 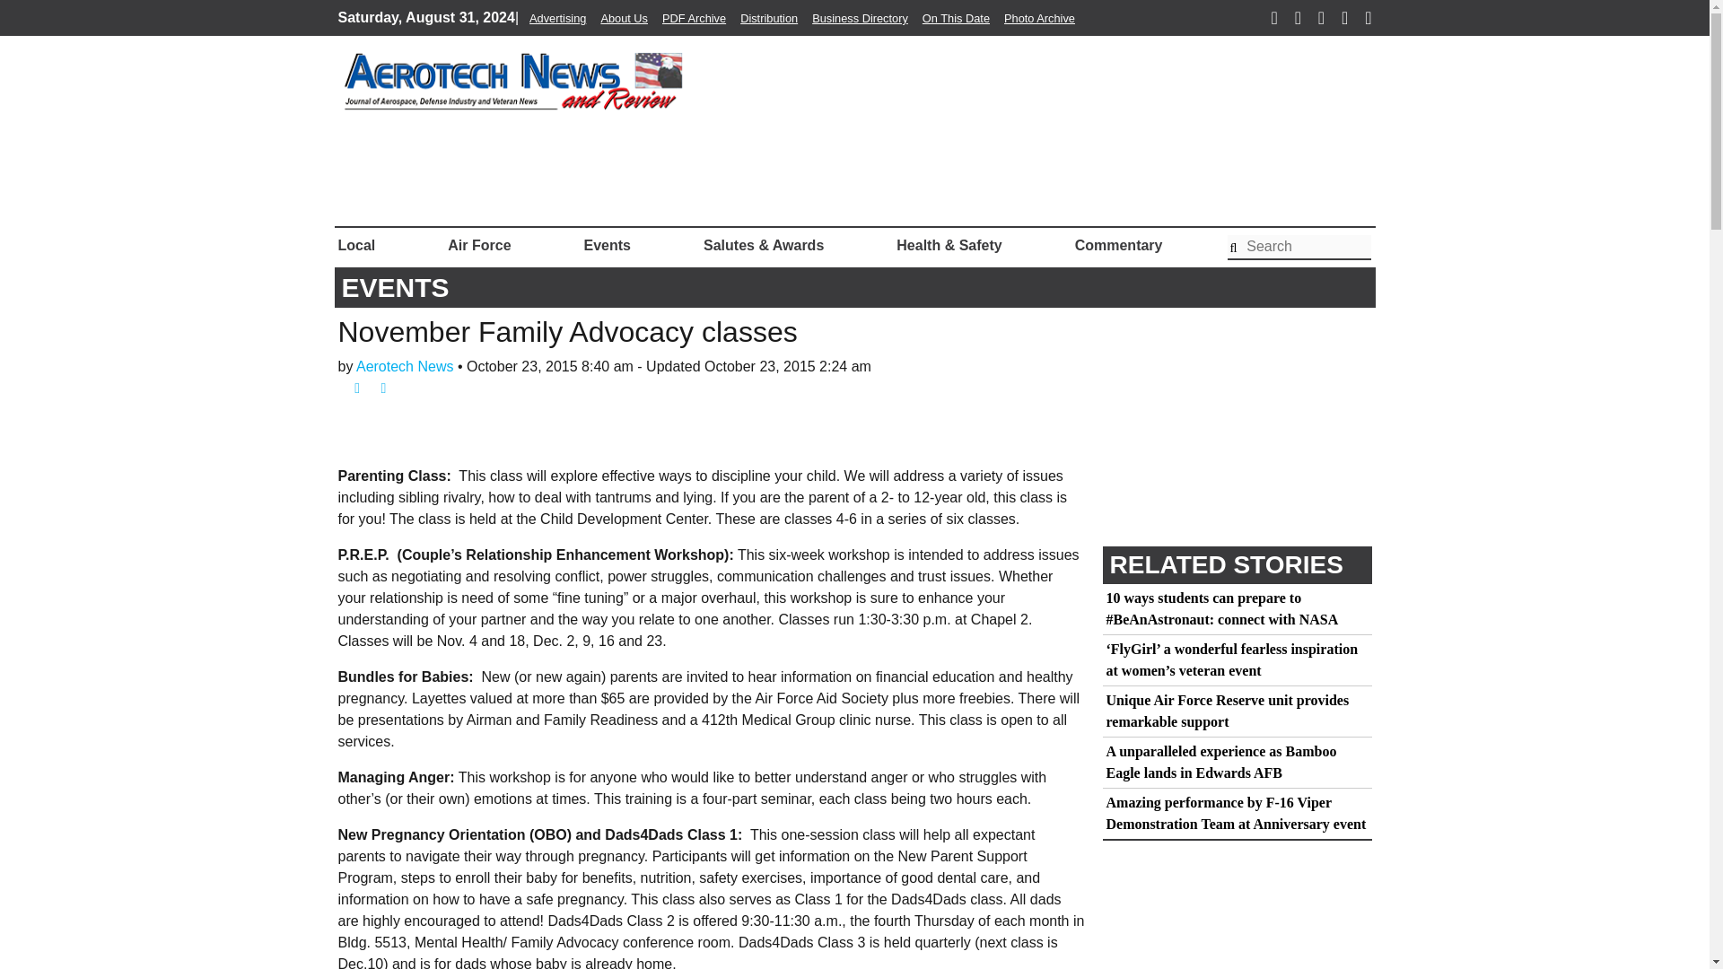 I want to click on On This Date, so click(x=955, y=18).